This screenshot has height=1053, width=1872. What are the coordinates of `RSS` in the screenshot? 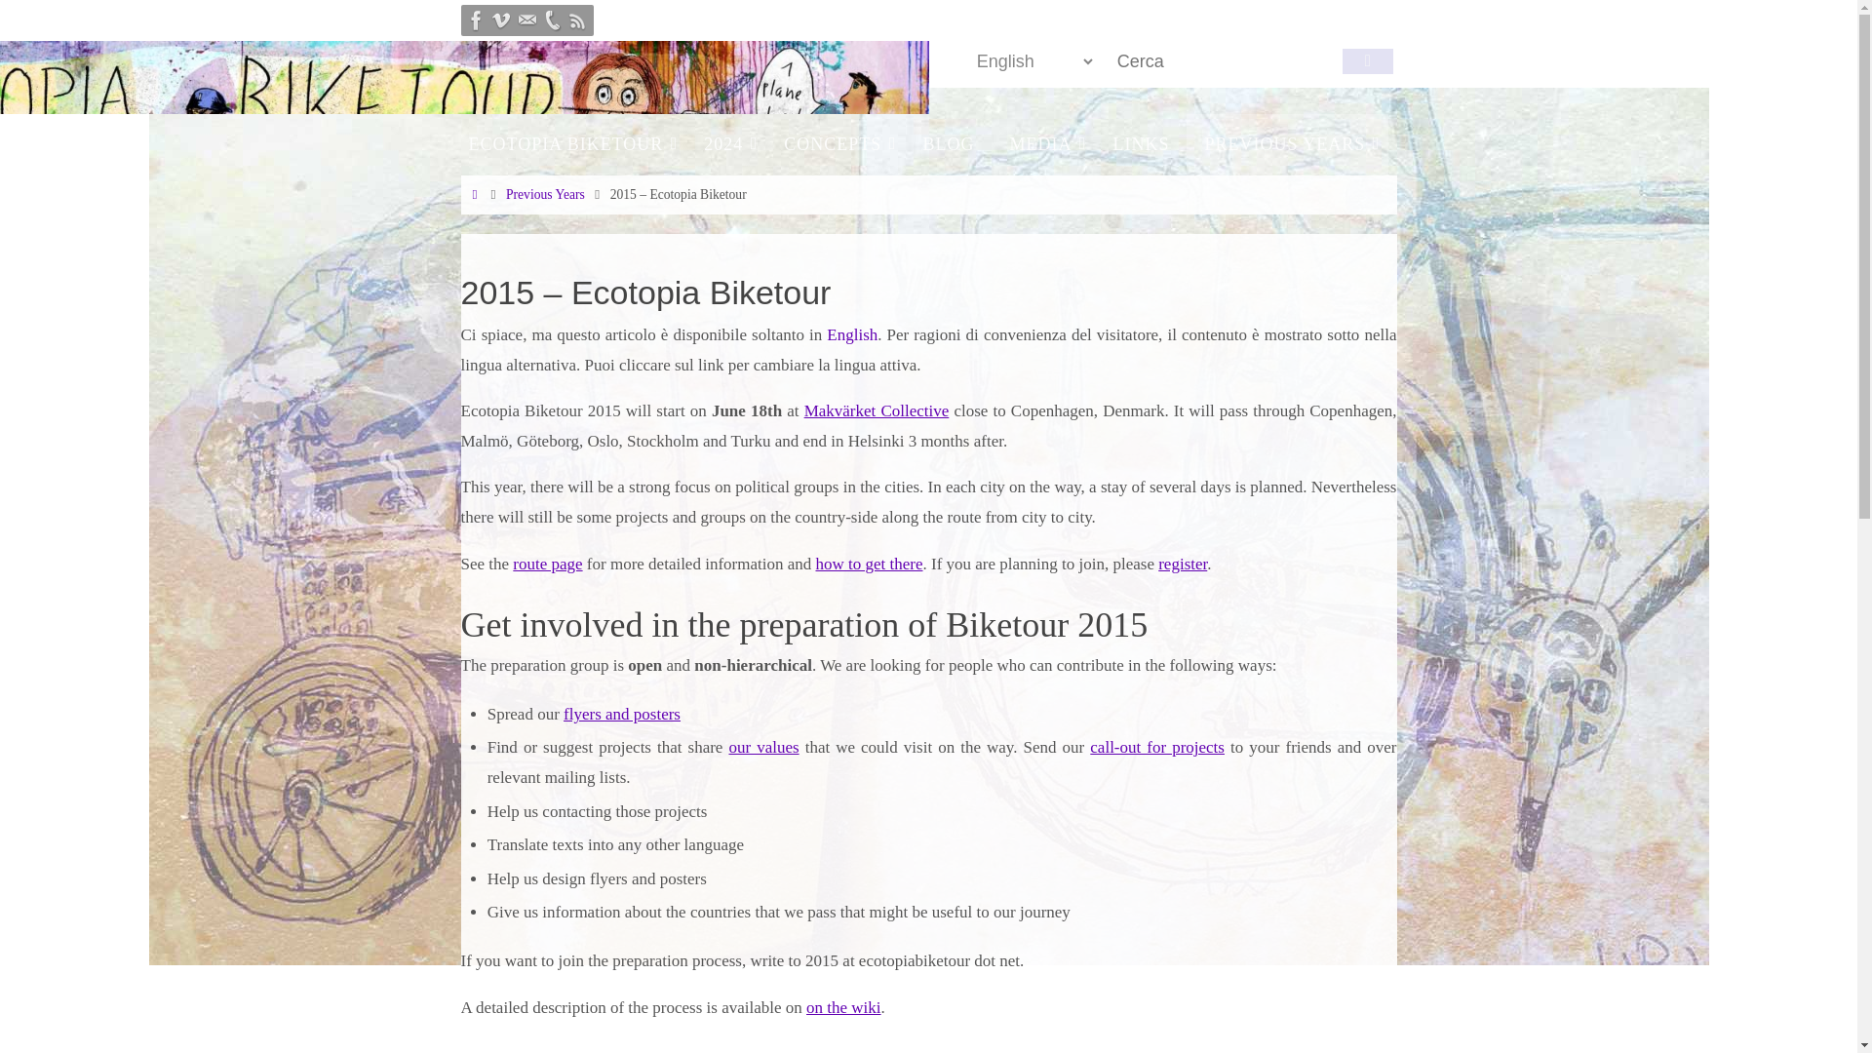 It's located at (577, 19).